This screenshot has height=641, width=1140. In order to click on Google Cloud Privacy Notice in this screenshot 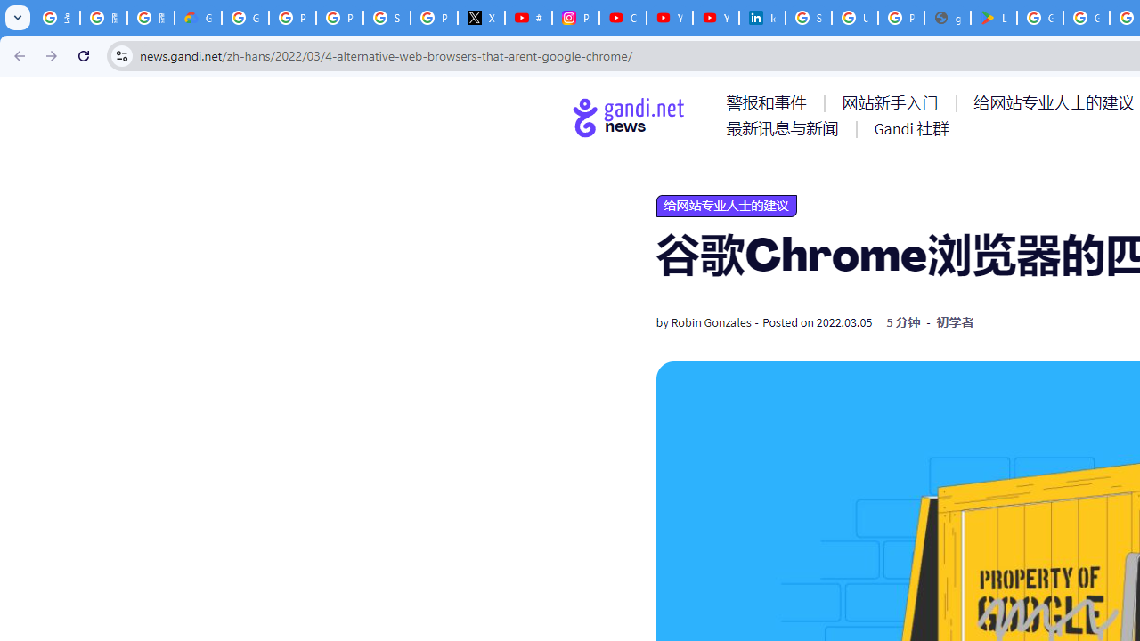, I will do `click(198, 18)`.